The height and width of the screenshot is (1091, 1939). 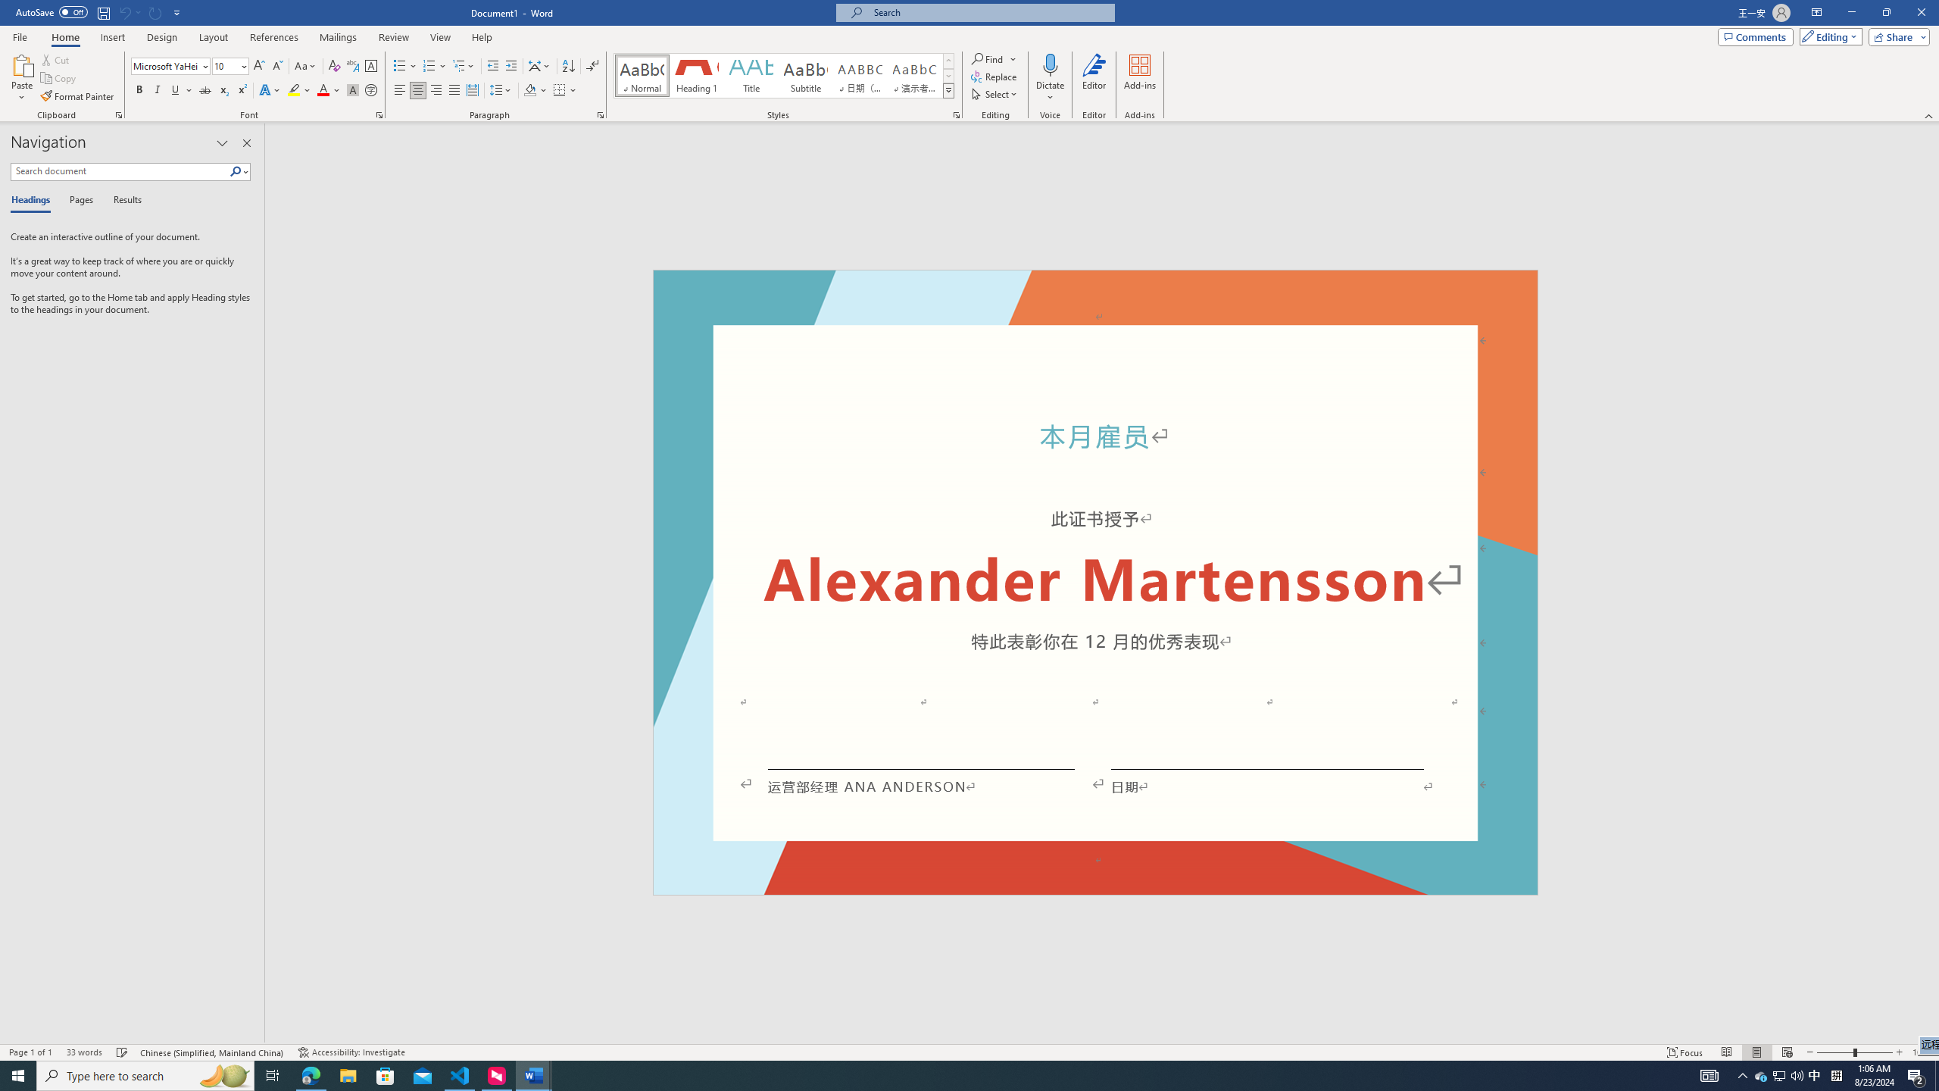 I want to click on Copy, so click(x=60, y=79).